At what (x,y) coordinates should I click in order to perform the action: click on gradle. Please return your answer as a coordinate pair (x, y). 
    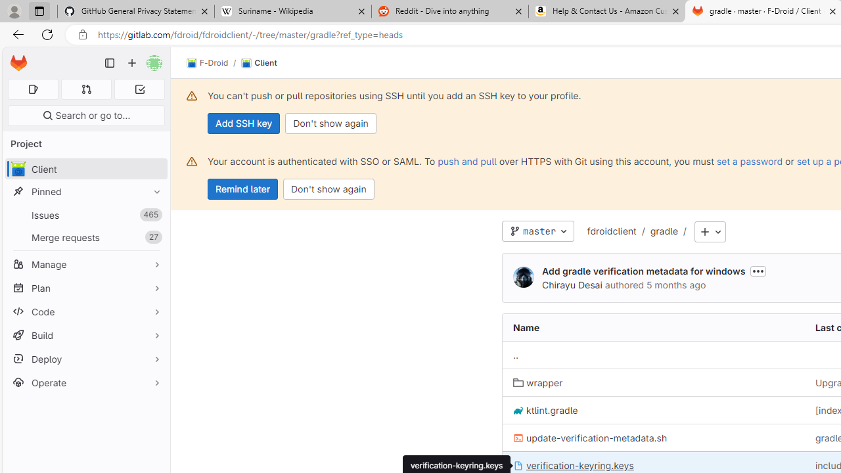
    Looking at the image, I should click on (664, 231).